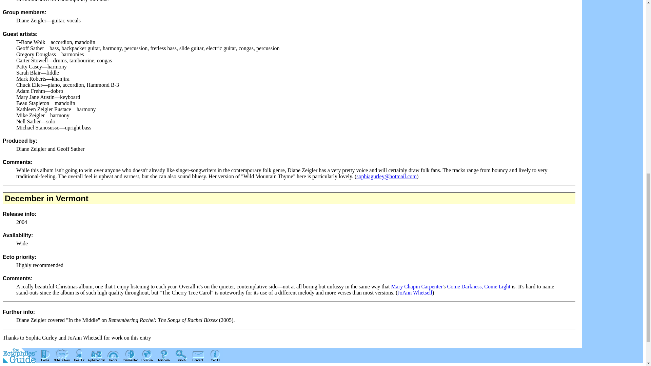  I want to click on December in Vermont, so click(46, 199).